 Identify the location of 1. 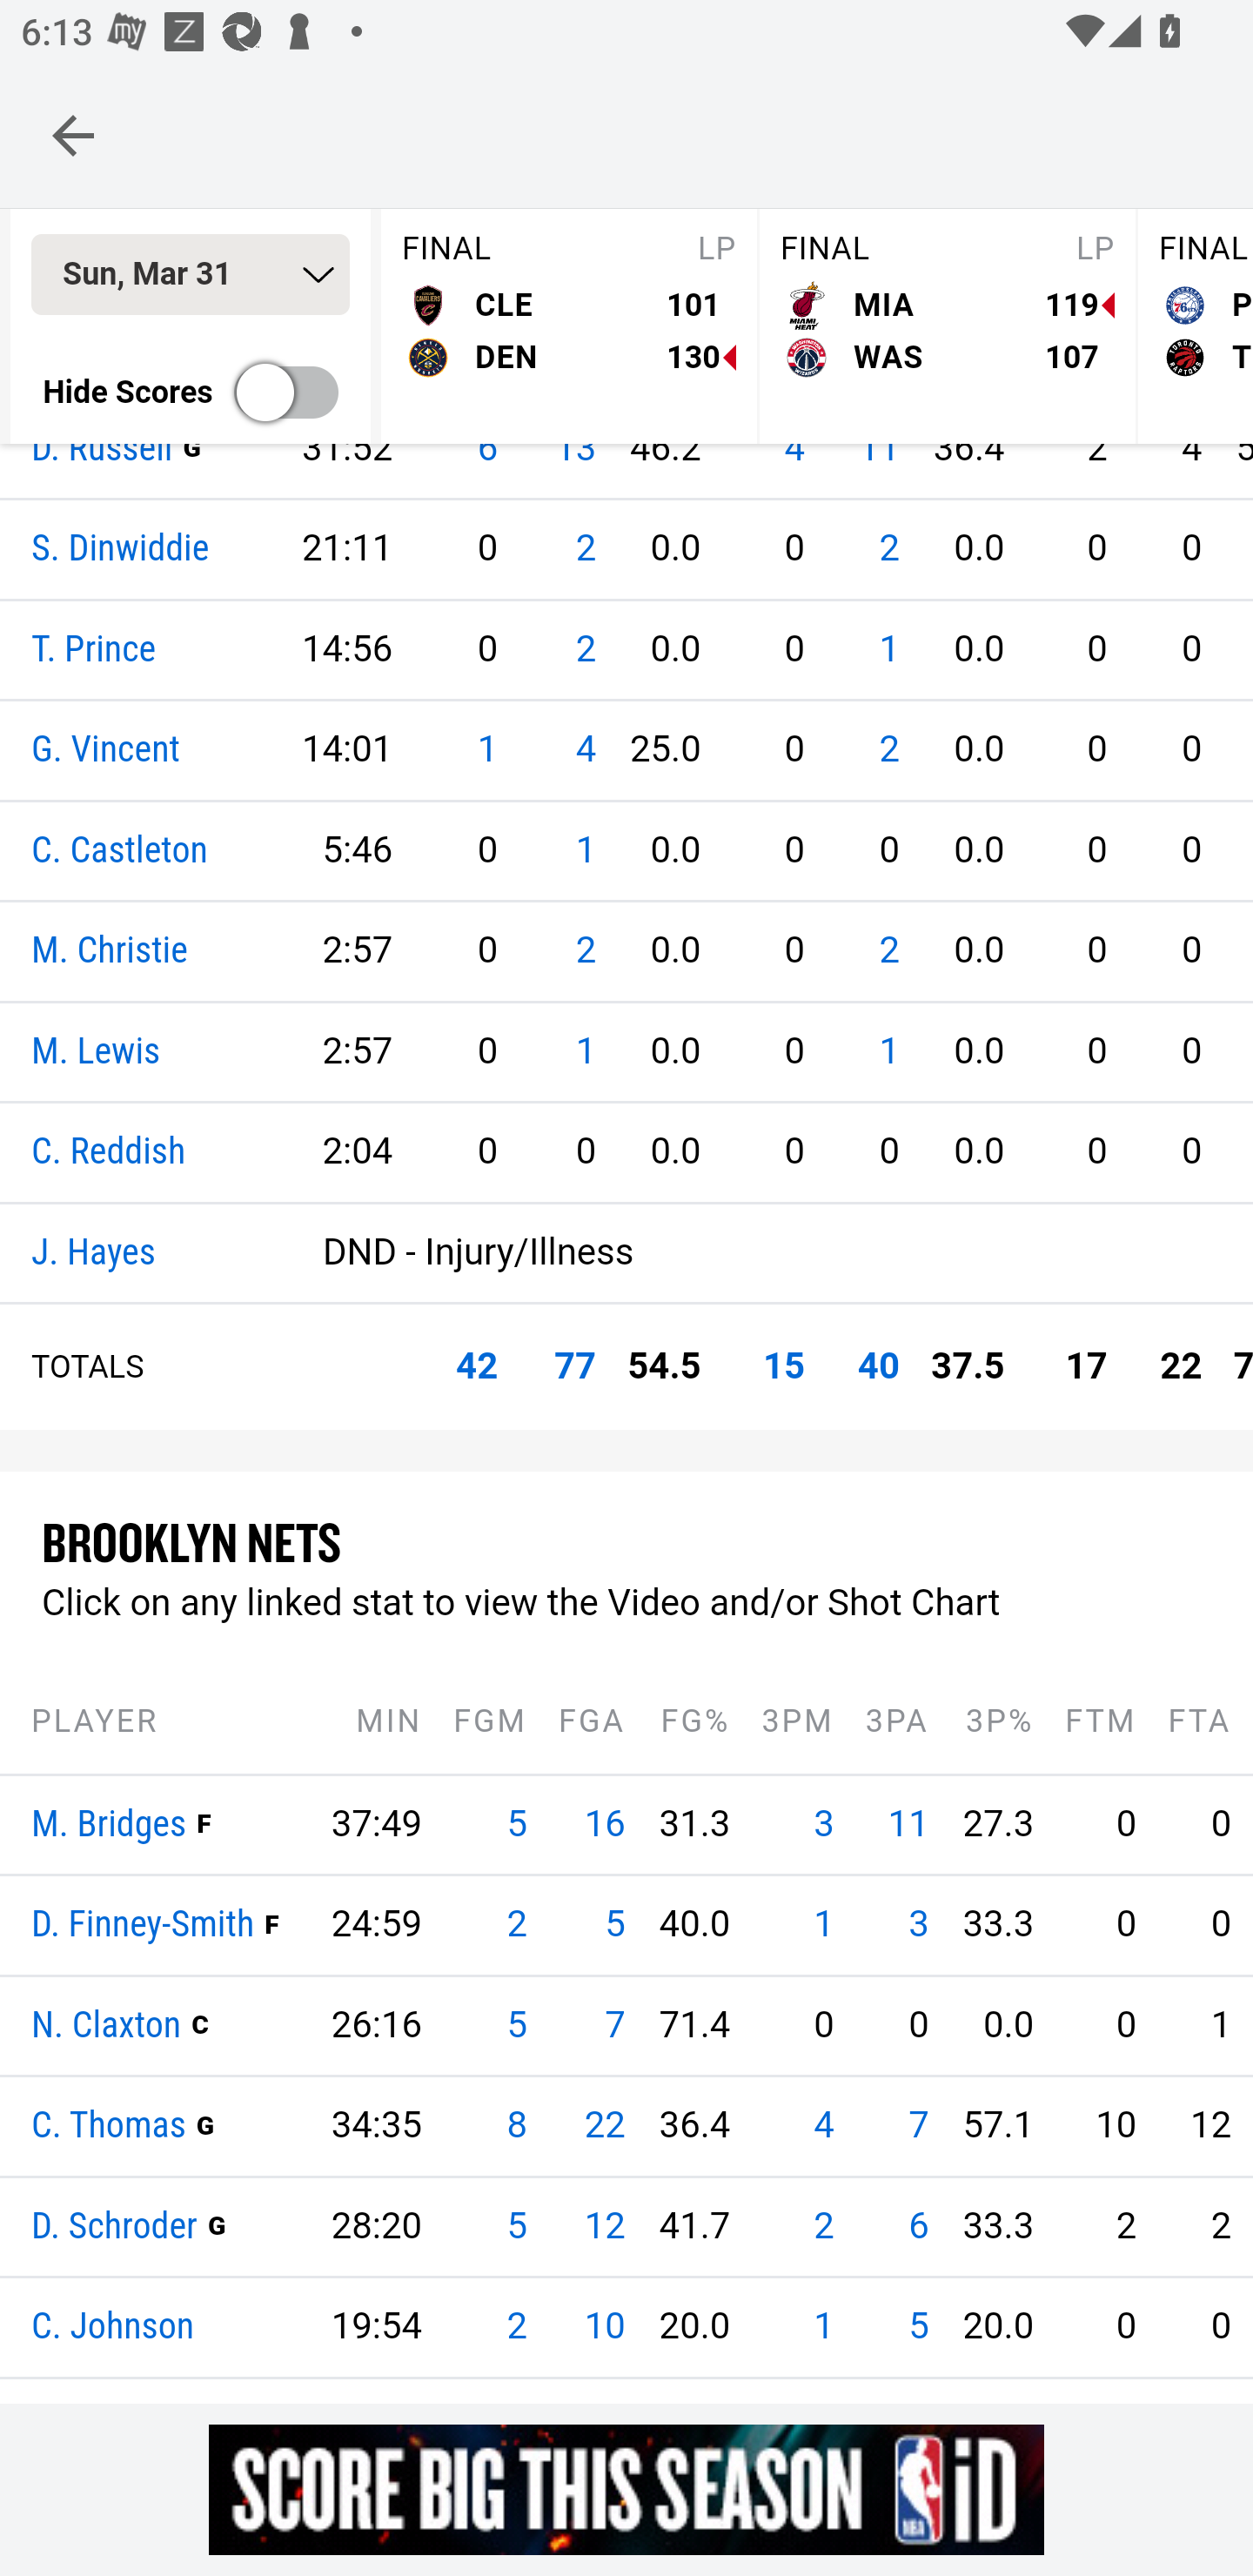
(823, 1925).